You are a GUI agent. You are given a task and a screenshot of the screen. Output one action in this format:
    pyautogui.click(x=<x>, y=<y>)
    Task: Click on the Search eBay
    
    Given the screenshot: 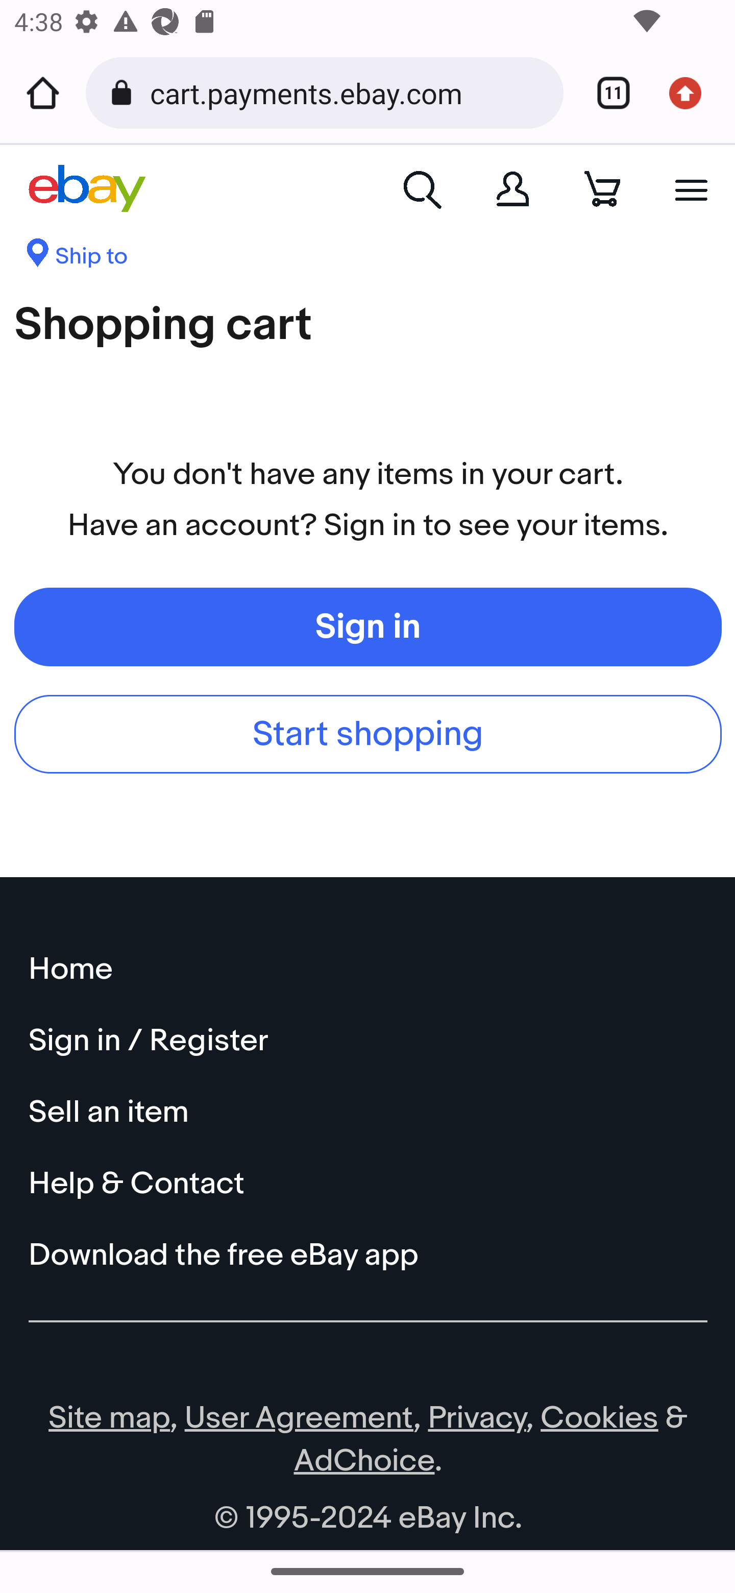 What is the action you would take?
    pyautogui.click(x=423, y=188)
    